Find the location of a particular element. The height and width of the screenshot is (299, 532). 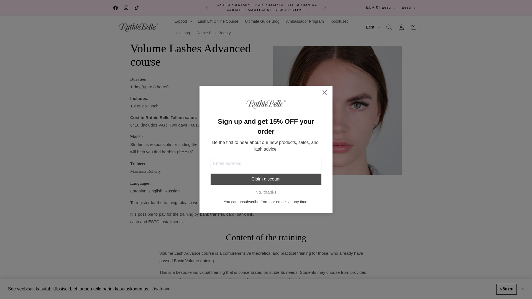

Sisu juurde is located at coordinates (17, 6).